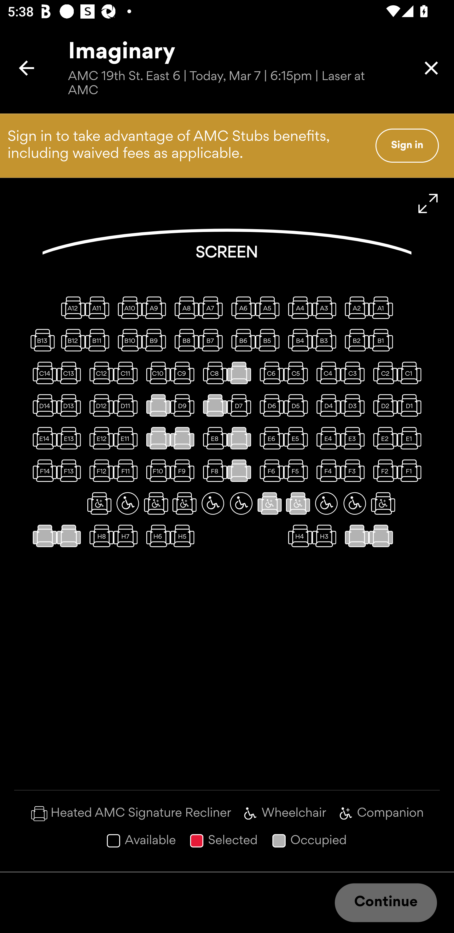 This screenshot has width=454, height=933. What do you see at coordinates (99, 340) in the screenshot?
I see `B11, Regular seat, available` at bounding box center [99, 340].